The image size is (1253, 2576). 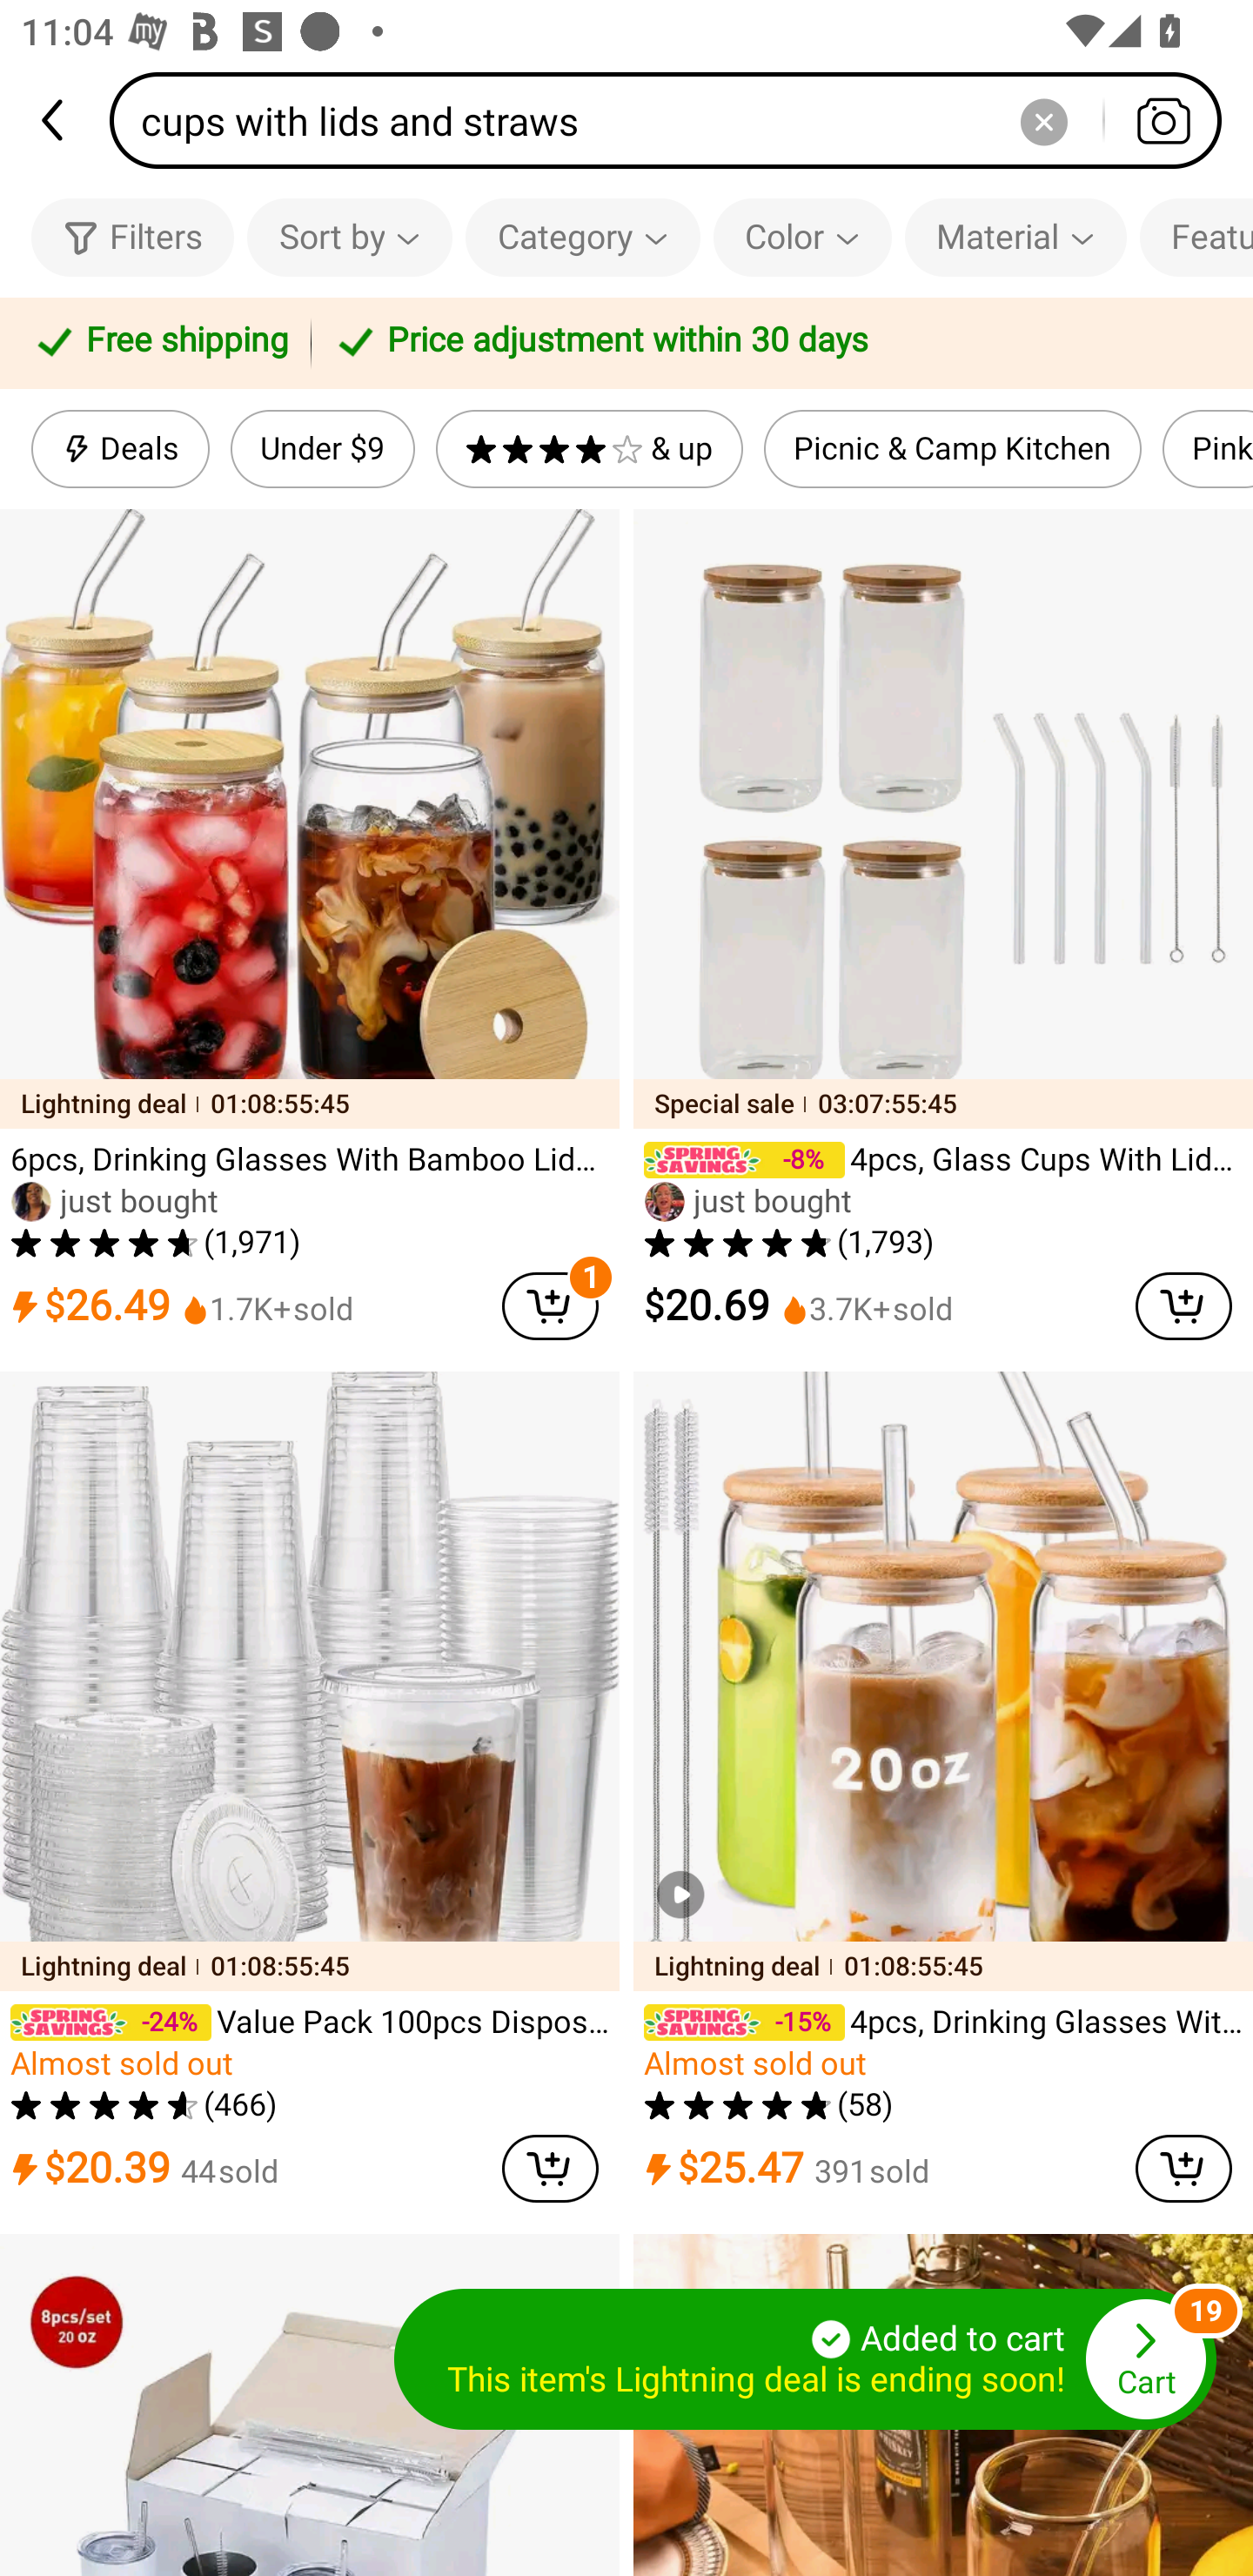 I want to click on cart delete, so click(x=1183, y=2169).